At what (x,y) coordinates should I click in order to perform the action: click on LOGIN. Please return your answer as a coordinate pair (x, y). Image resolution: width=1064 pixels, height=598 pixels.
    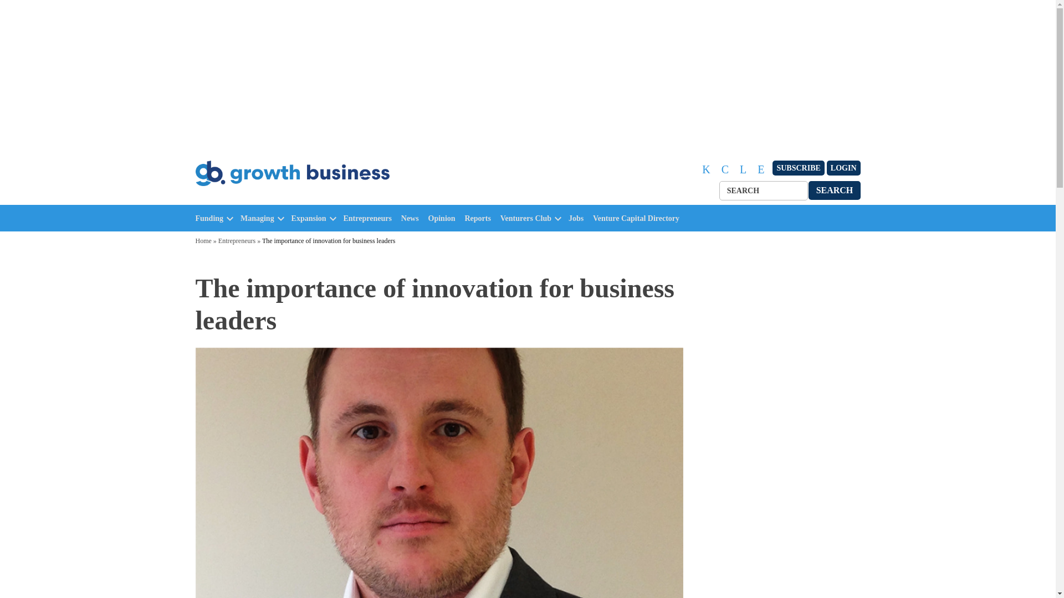
    Looking at the image, I should click on (843, 168).